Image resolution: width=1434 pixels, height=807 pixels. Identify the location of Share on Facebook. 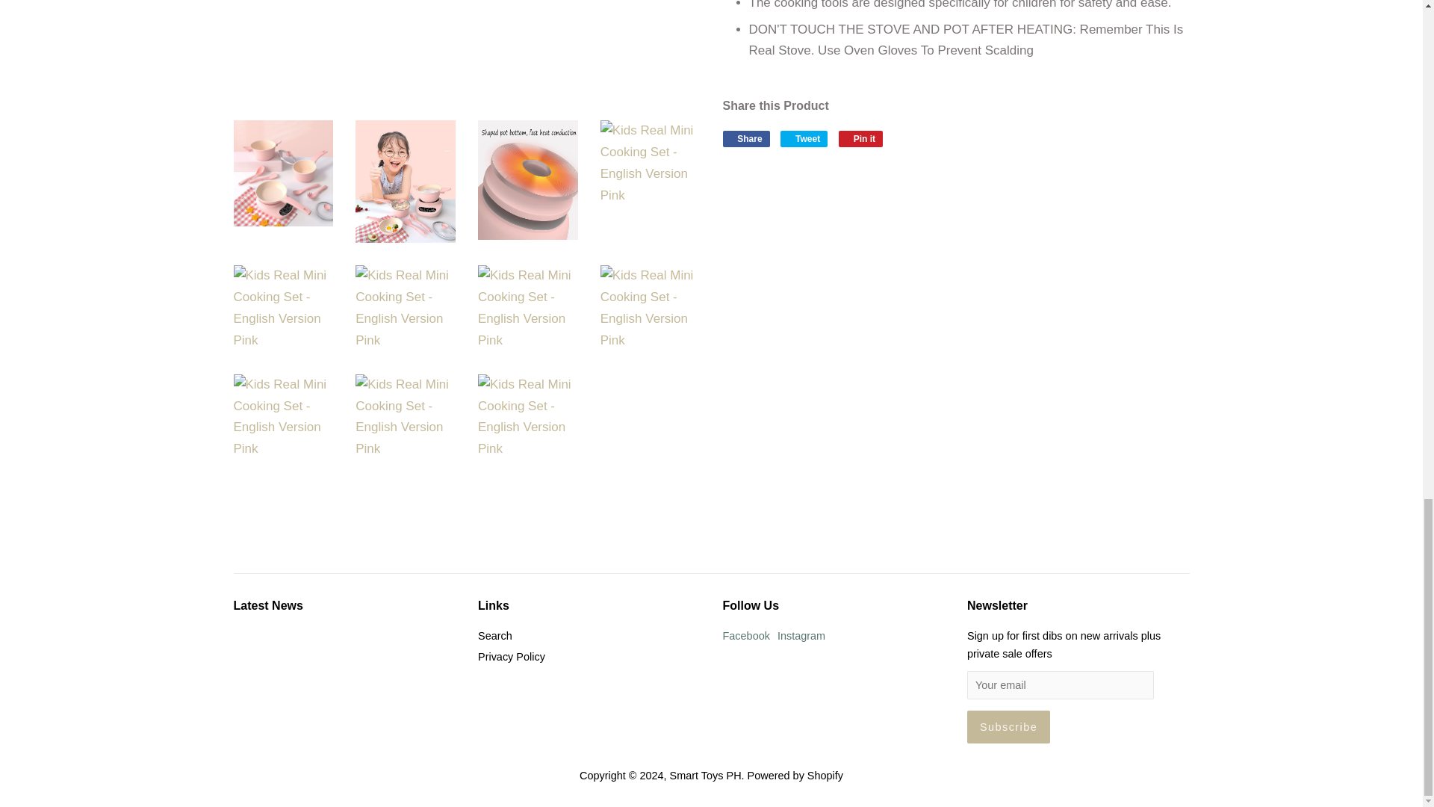
(746, 138).